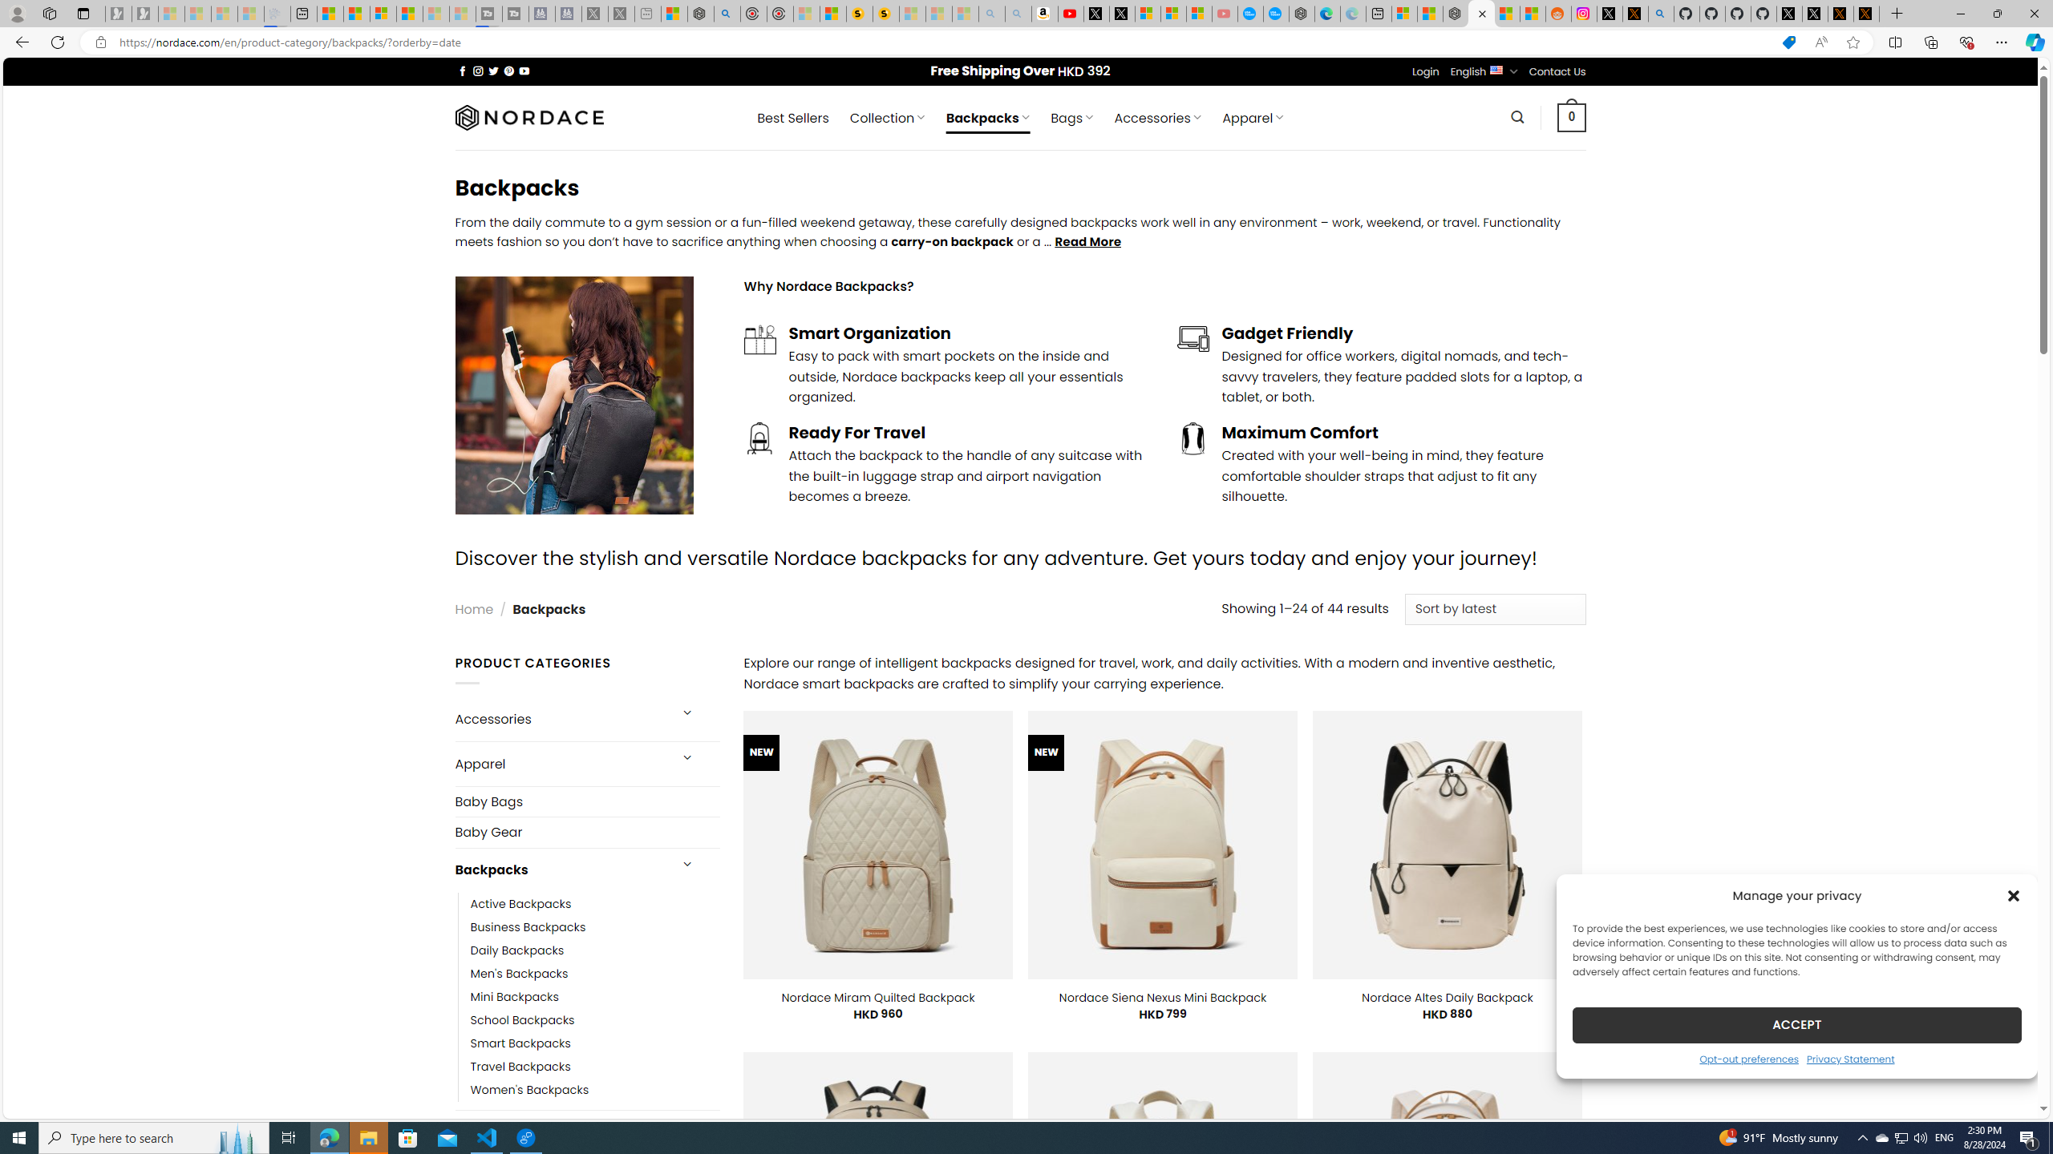 The height and width of the screenshot is (1154, 2053). Describe the element at coordinates (595, 950) in the screenshot. I see `Daily Backpacks` at that location.